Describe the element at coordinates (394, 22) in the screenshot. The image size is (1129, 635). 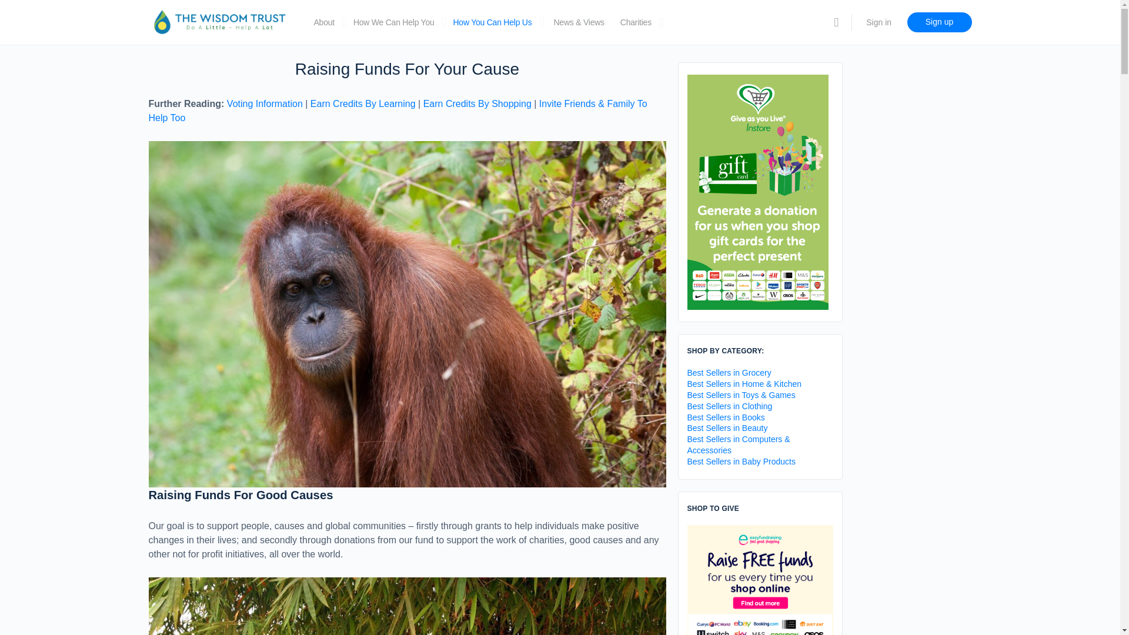
I see `How We Can Help You` at that location.